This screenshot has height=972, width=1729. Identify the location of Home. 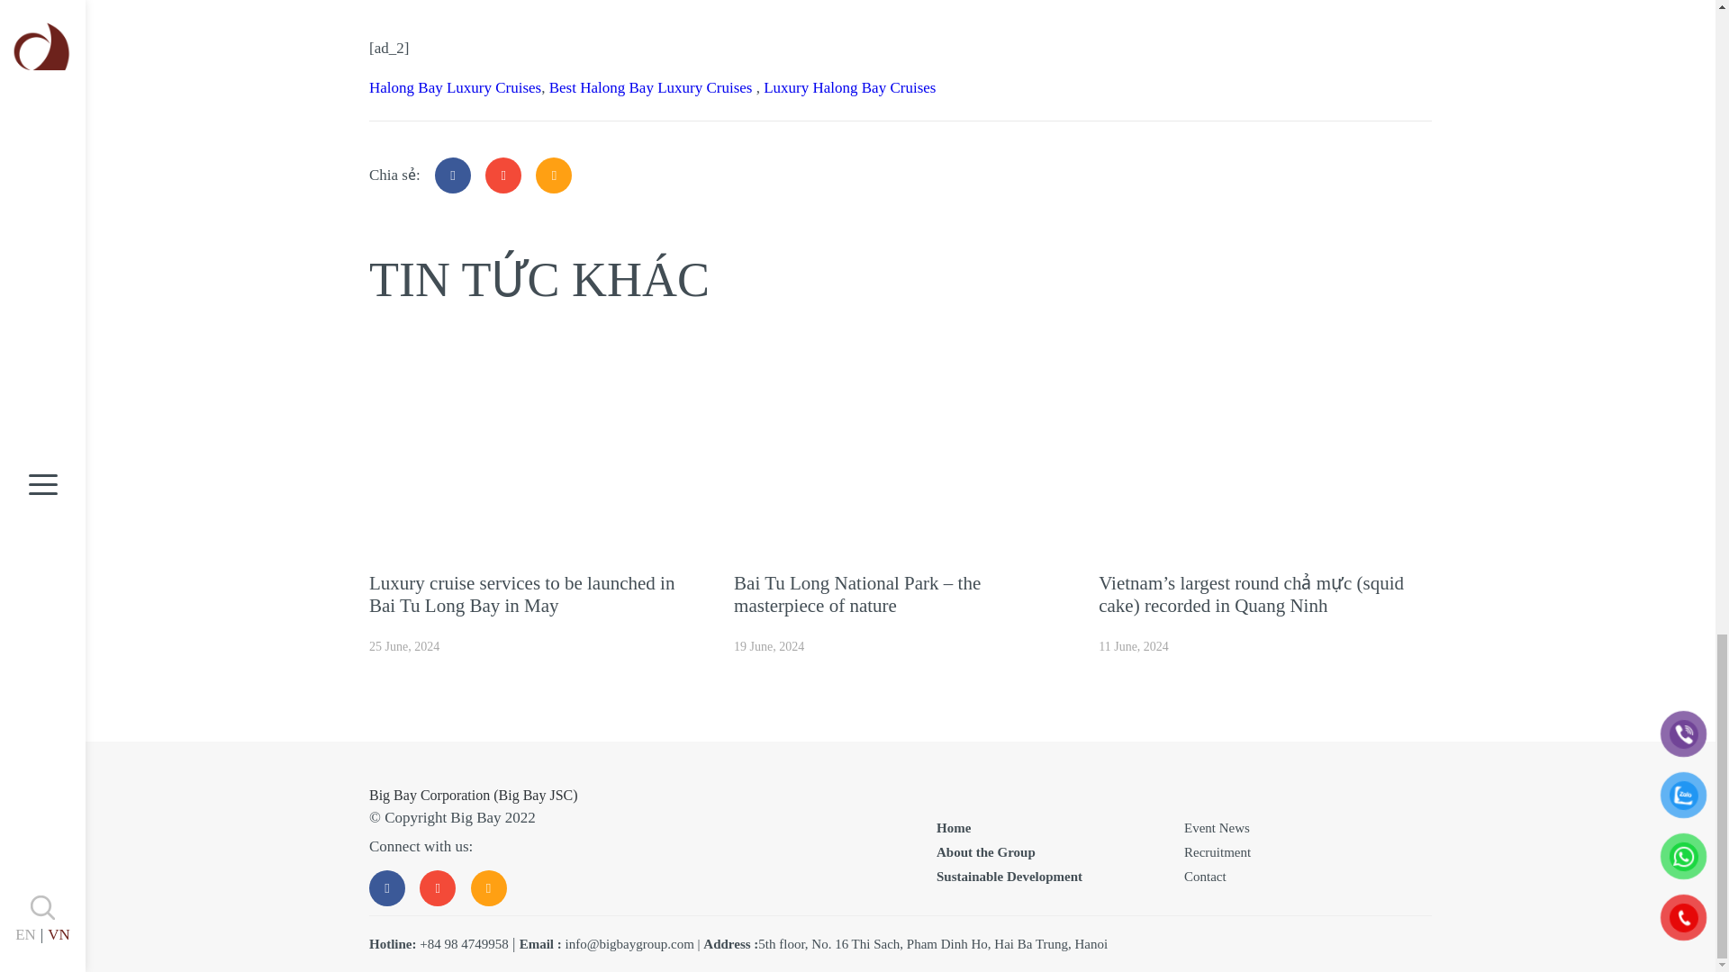
(953, 827).